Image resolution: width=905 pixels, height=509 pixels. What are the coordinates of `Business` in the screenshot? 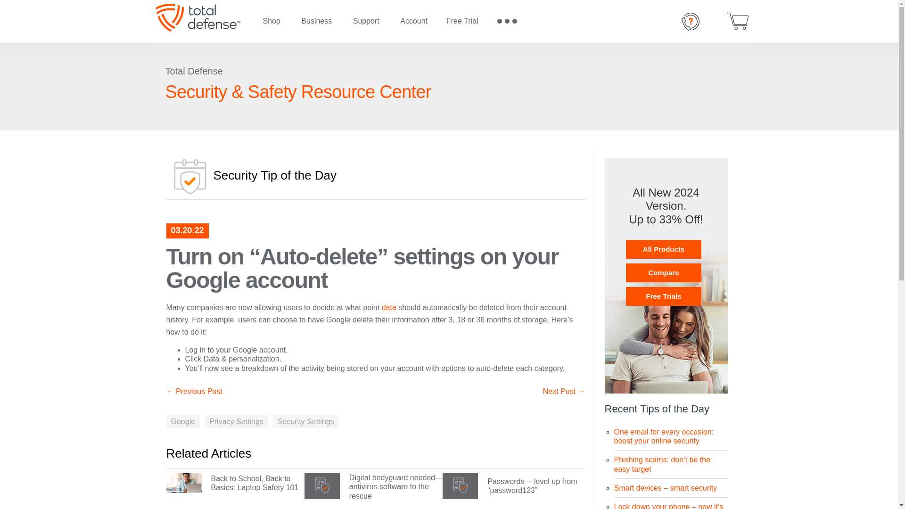 It's located at (316, 21).